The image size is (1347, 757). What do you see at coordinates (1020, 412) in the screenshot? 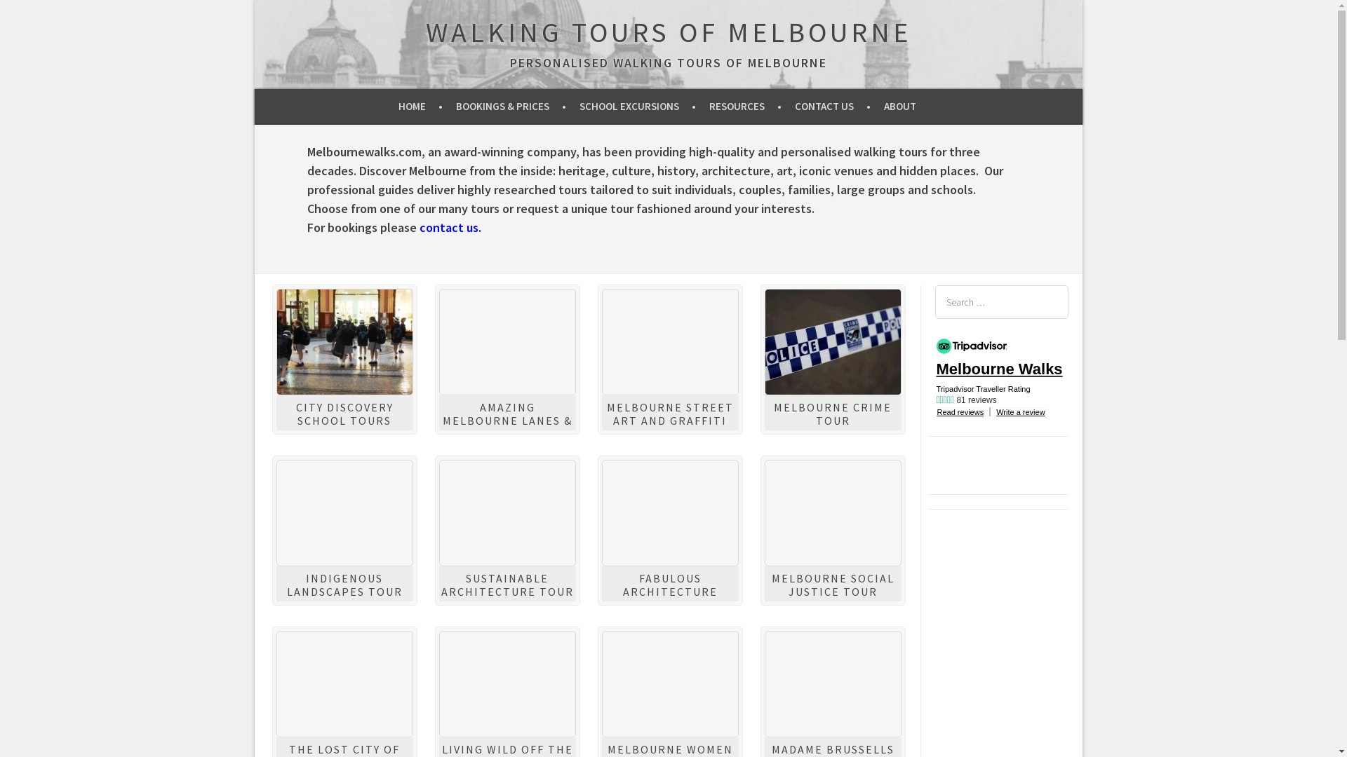
I see `Write a review` at bounding box center [1020, 412].